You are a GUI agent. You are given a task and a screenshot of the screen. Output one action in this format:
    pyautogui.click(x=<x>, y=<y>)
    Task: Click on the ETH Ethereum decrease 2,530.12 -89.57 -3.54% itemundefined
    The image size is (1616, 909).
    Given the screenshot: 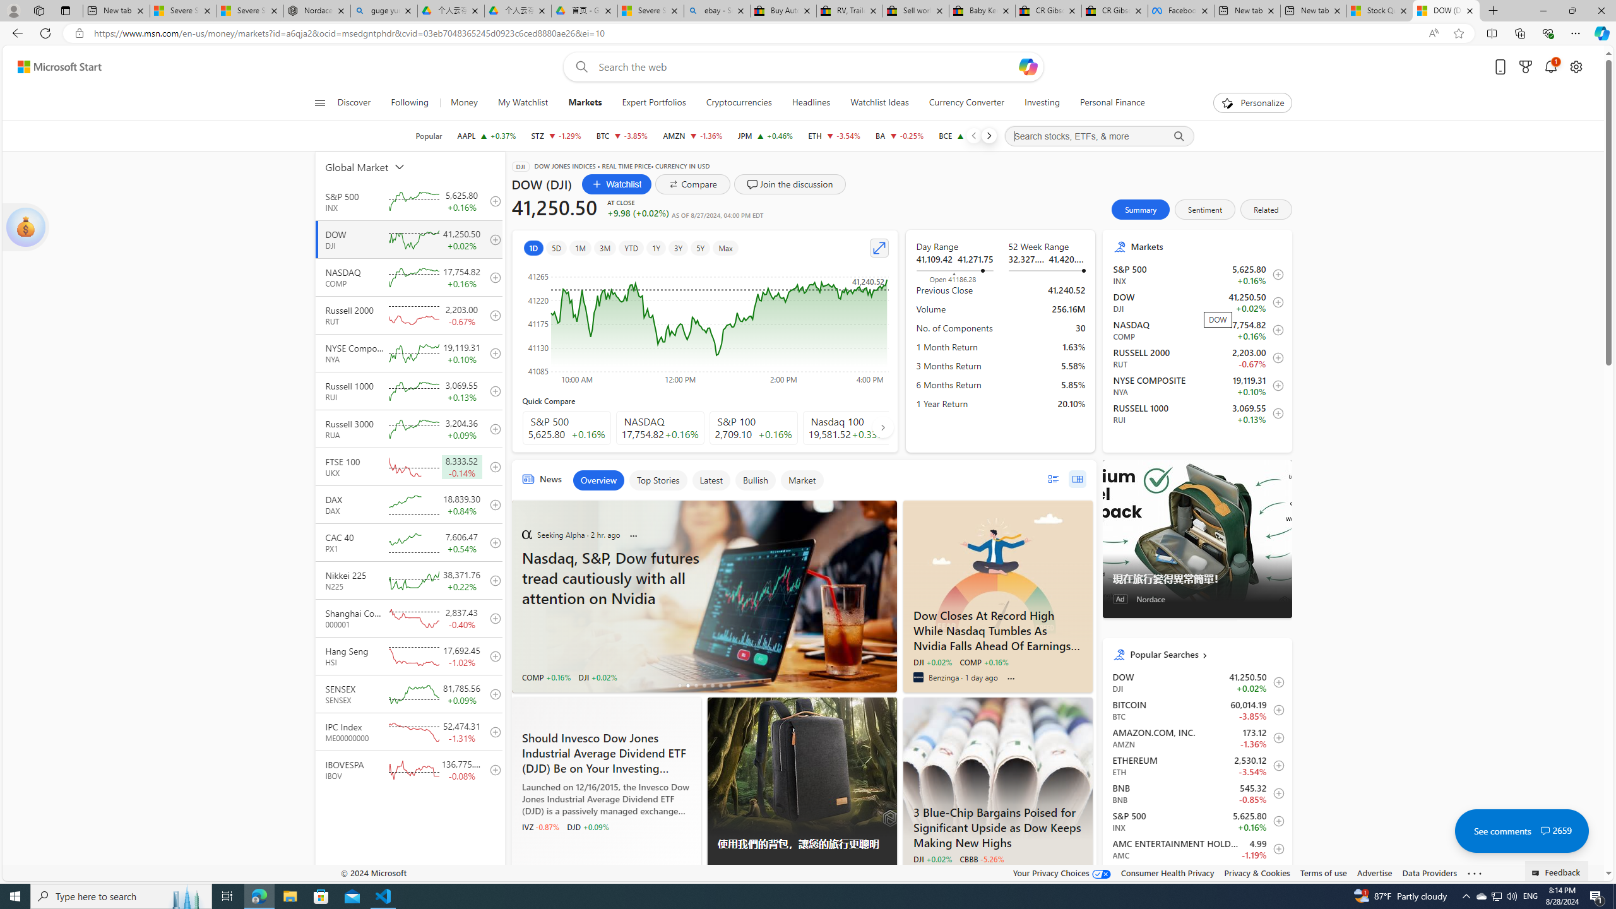 What is the action you would take?
    pyautogui.click(x=1197, y=765)
    